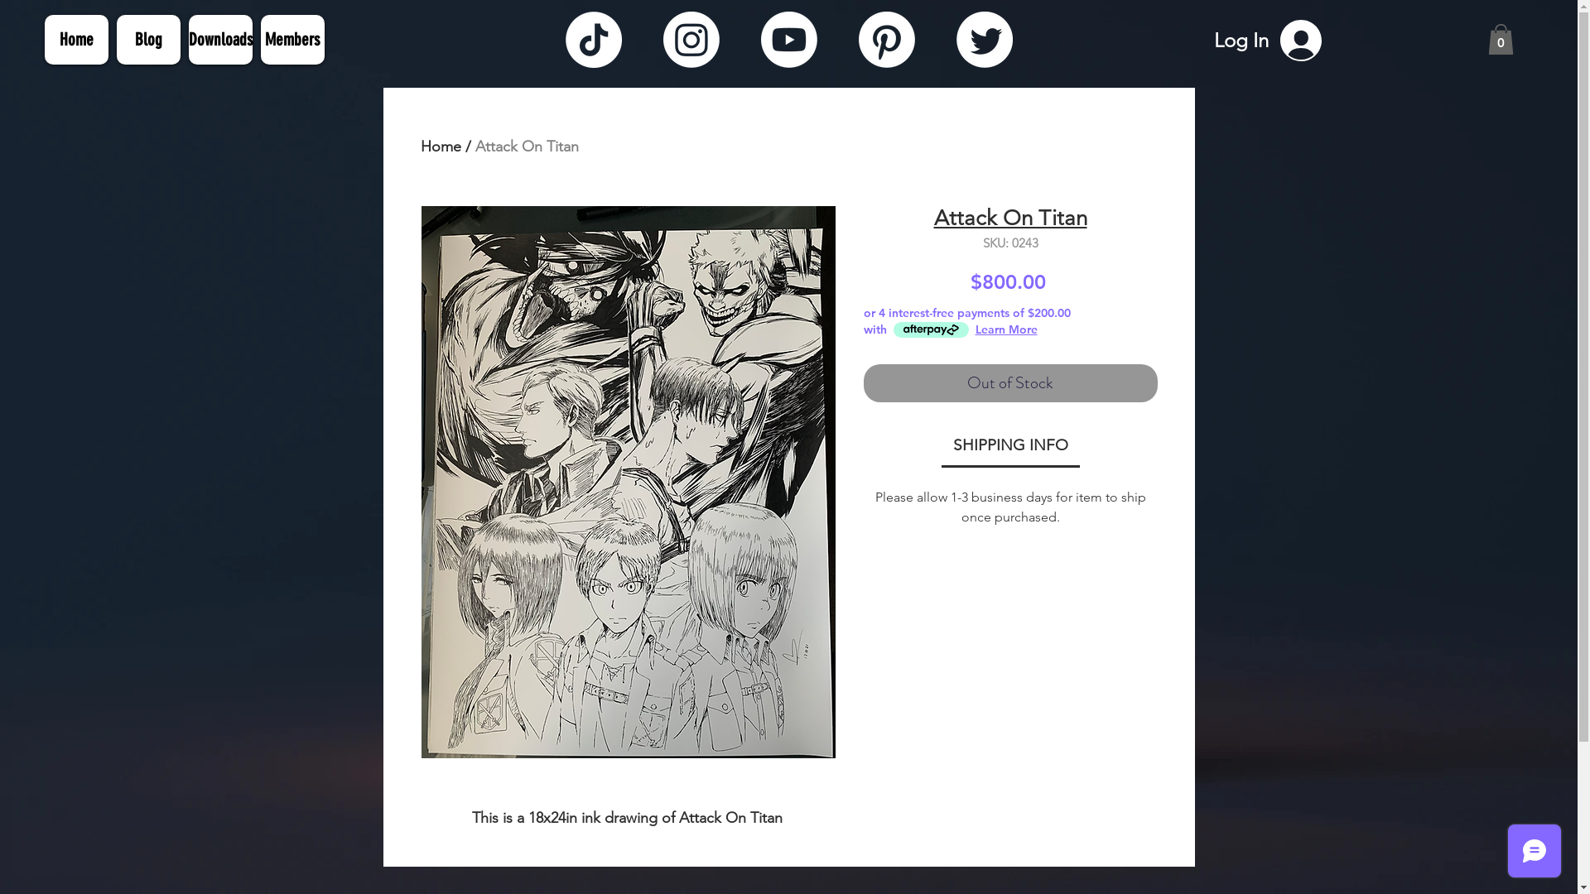 The width and height of the screenshot is (1590, 894). What do you see at coordinates (220, 40) in the screenshot?
I see `Downloads` at bounding box center [220, 40].